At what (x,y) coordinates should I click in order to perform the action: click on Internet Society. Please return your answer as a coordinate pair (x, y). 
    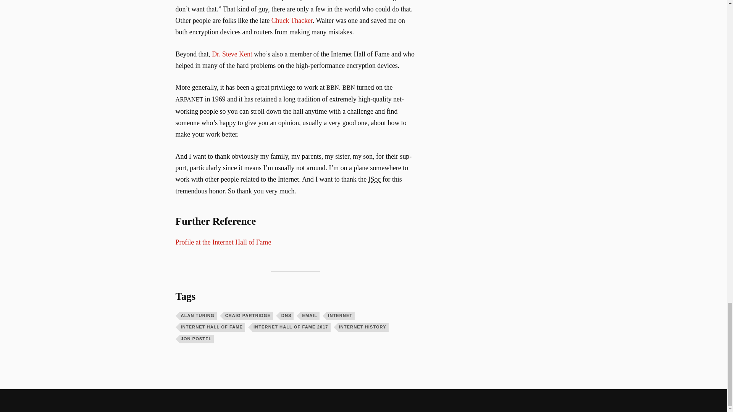
    Looking at the image, I should click on (375, 179).